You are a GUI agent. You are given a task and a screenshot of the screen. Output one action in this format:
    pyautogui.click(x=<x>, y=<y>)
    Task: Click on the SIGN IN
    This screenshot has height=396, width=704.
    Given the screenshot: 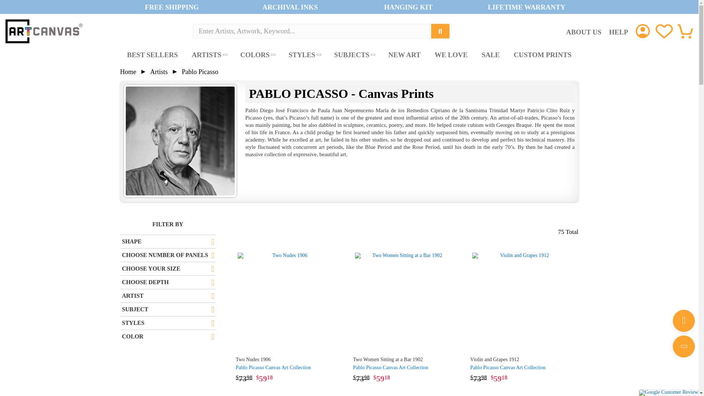 What is the action you would take?
    pyautogui.click(x=642, y=31)
    